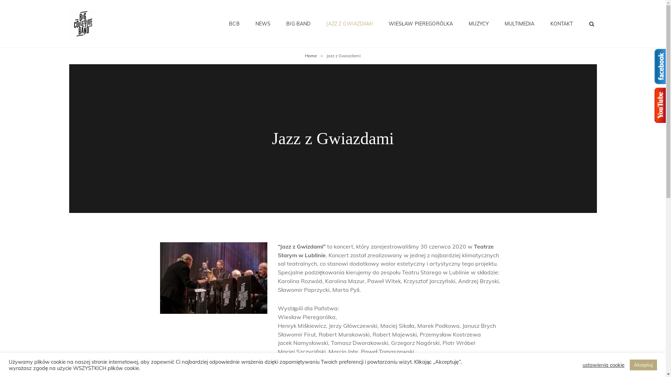  What do you see at coordinates (349, 24) in the screenshot?
I see `JAZZ Z GWIAZDAMI` at bounding box center [349, 24].